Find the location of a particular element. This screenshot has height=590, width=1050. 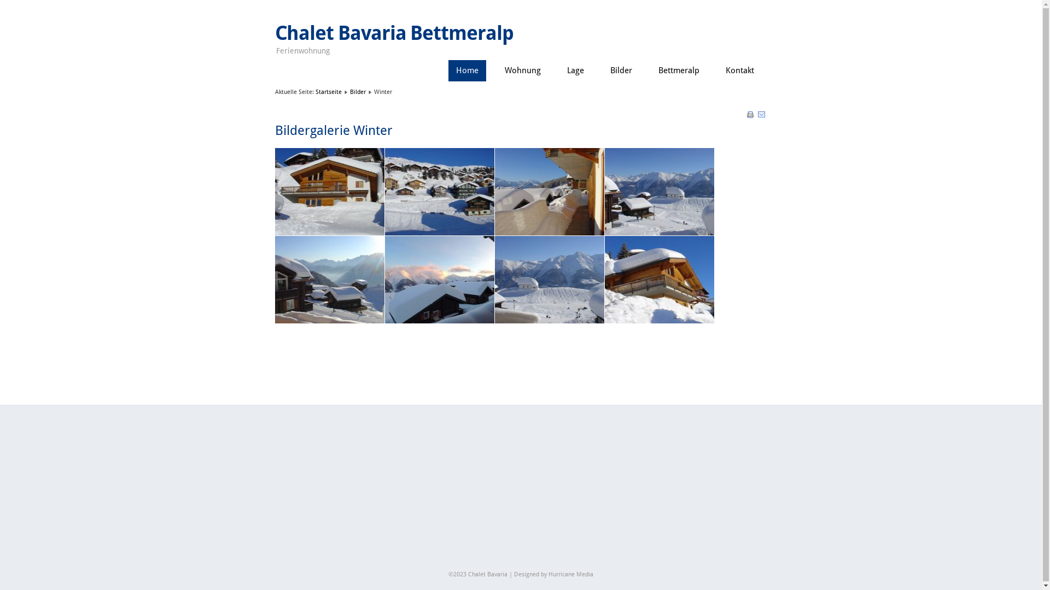

Wohnung is located at coordinates (522, 71).